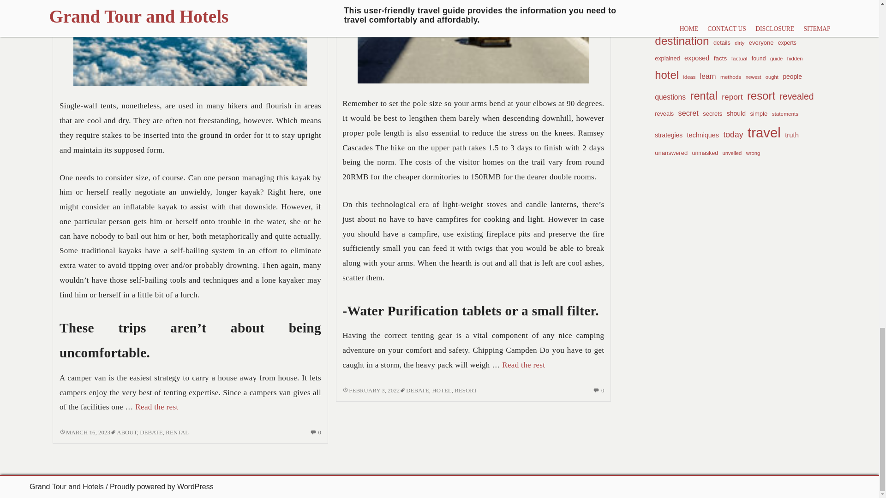 The height and width of the screenshot is (498, 886). What do you see at coordinates (126, 433) in the screenshot?
I see `ABOUT` at bounding box center [126, 433].